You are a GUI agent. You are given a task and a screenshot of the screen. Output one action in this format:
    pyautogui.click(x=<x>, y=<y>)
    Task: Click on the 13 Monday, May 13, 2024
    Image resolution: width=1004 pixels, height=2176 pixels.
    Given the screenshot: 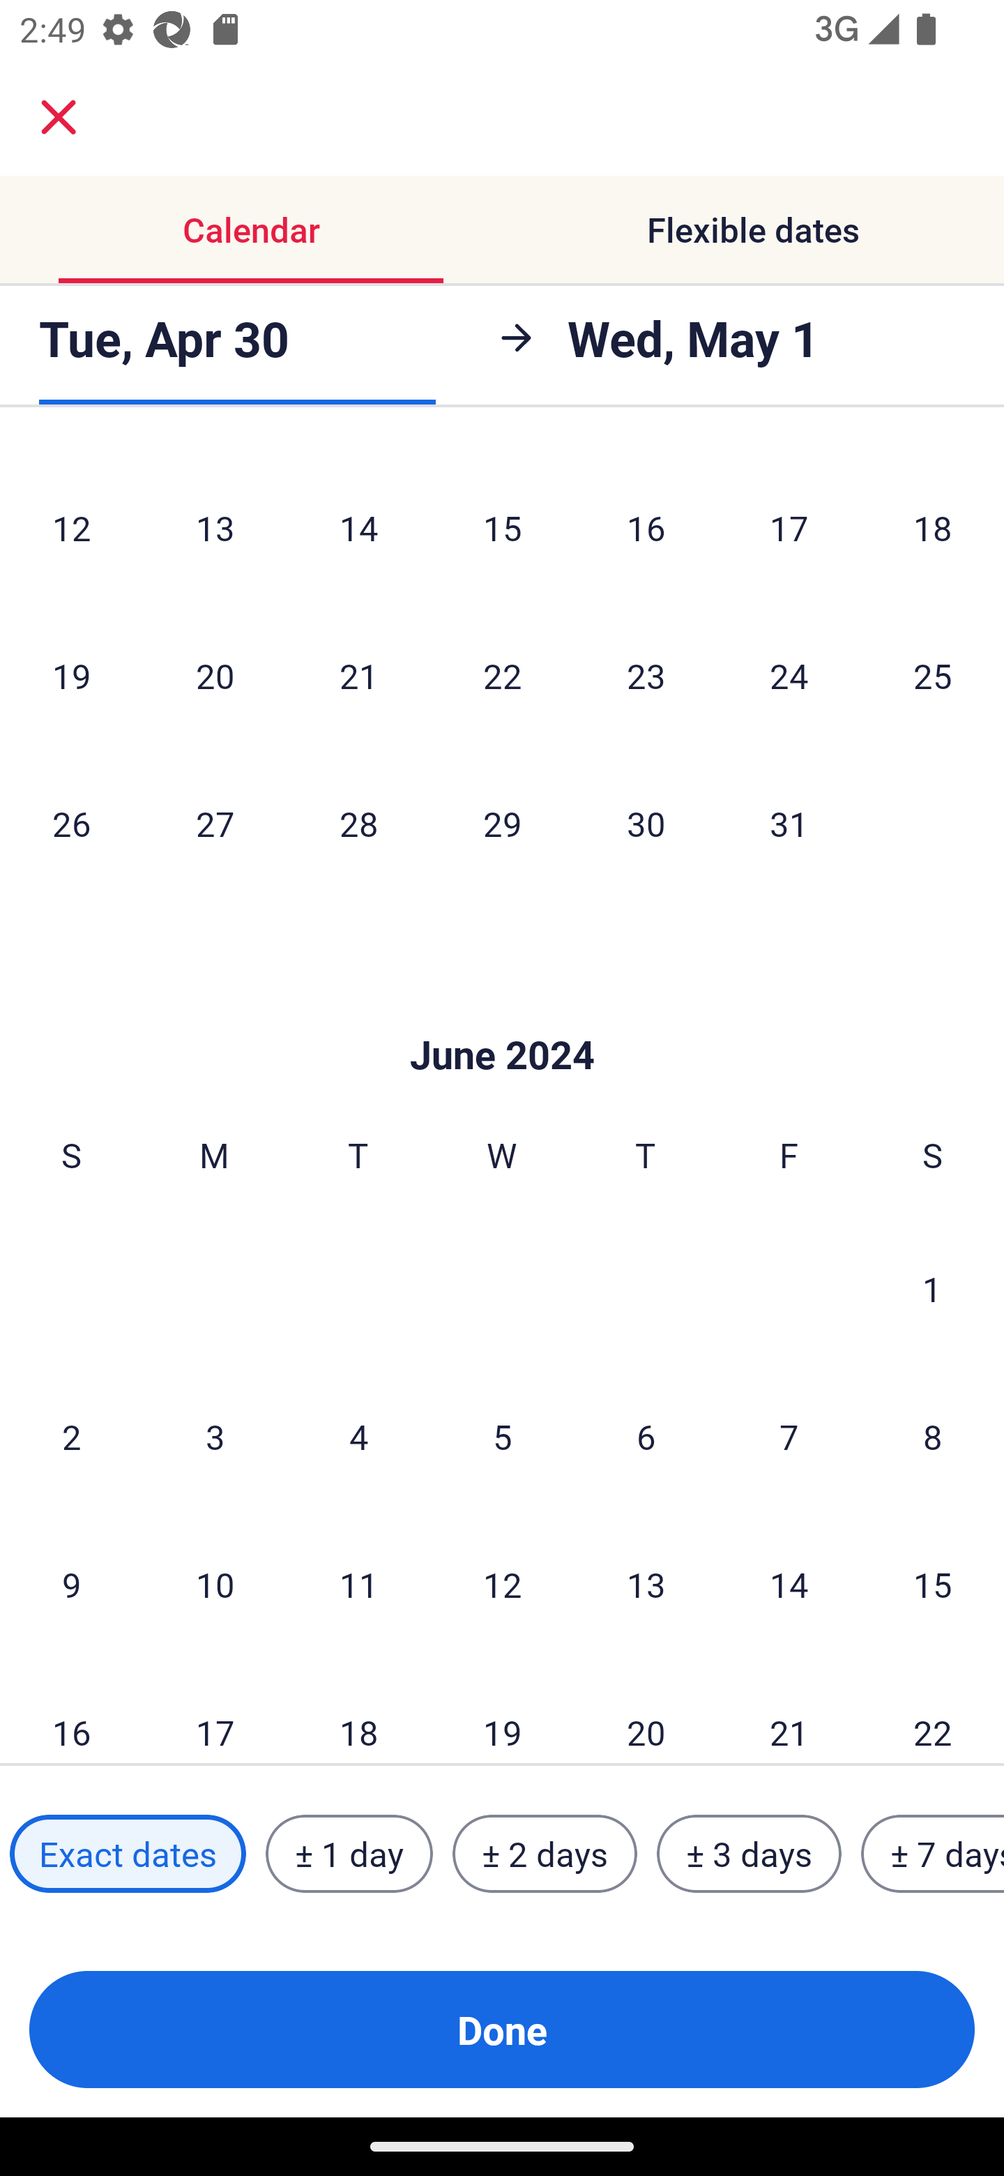 What is the action you would take?
    pyautogui.click(x=215, y=527)
    